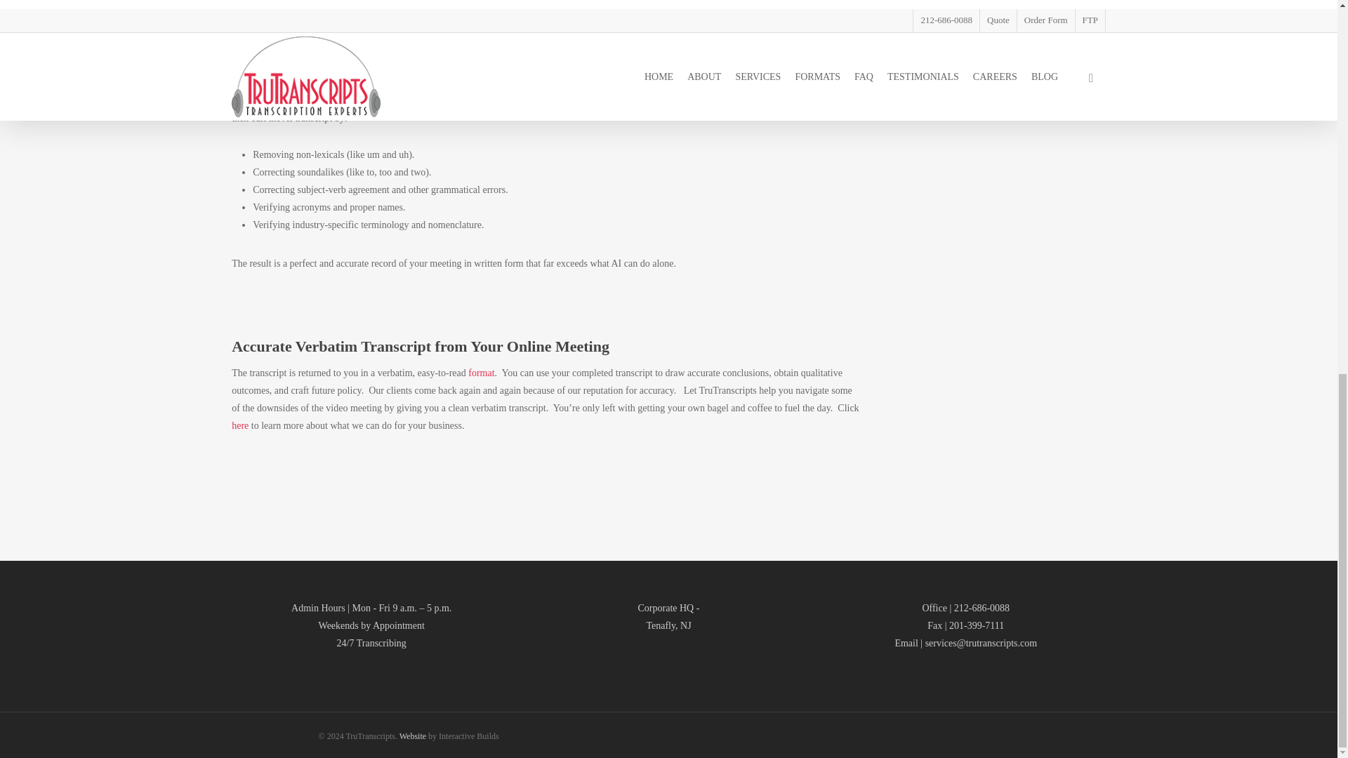  Describe the element at coordinates (414, 736) in the screenshot. I see `Denver  WordPress Design` at that location.